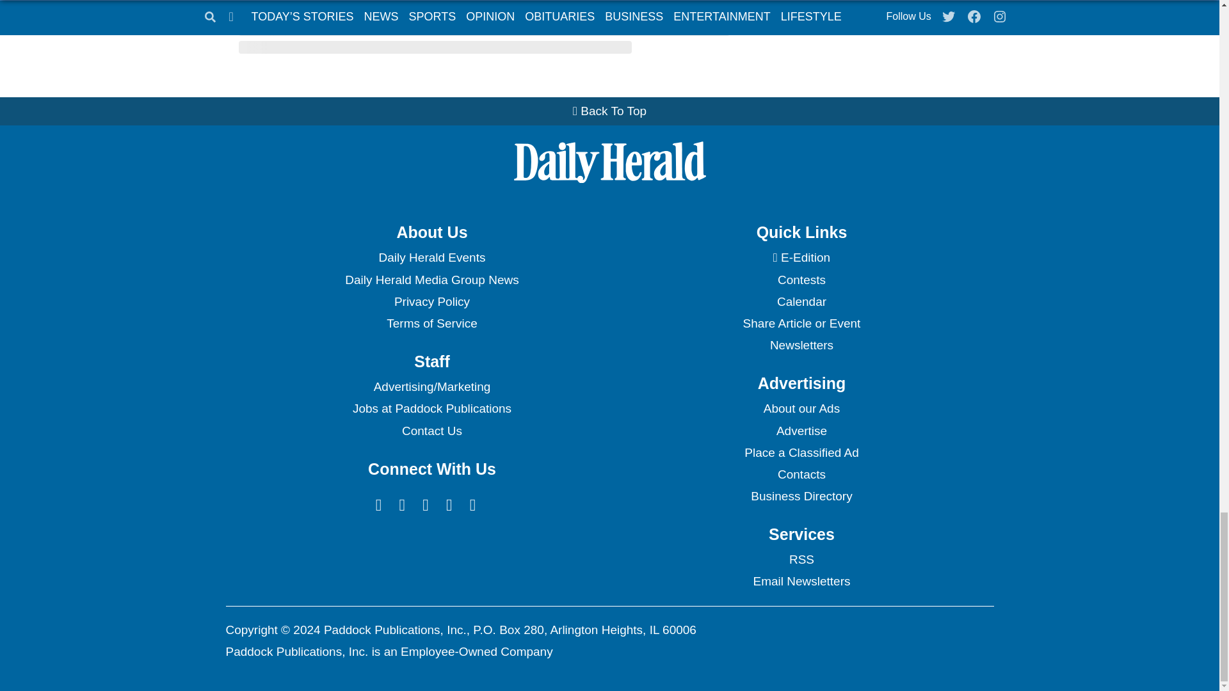  What do you see at coordinates (431, 324) in the screenshot?
I see `Terms of Service` at bounding box center [431, 324].